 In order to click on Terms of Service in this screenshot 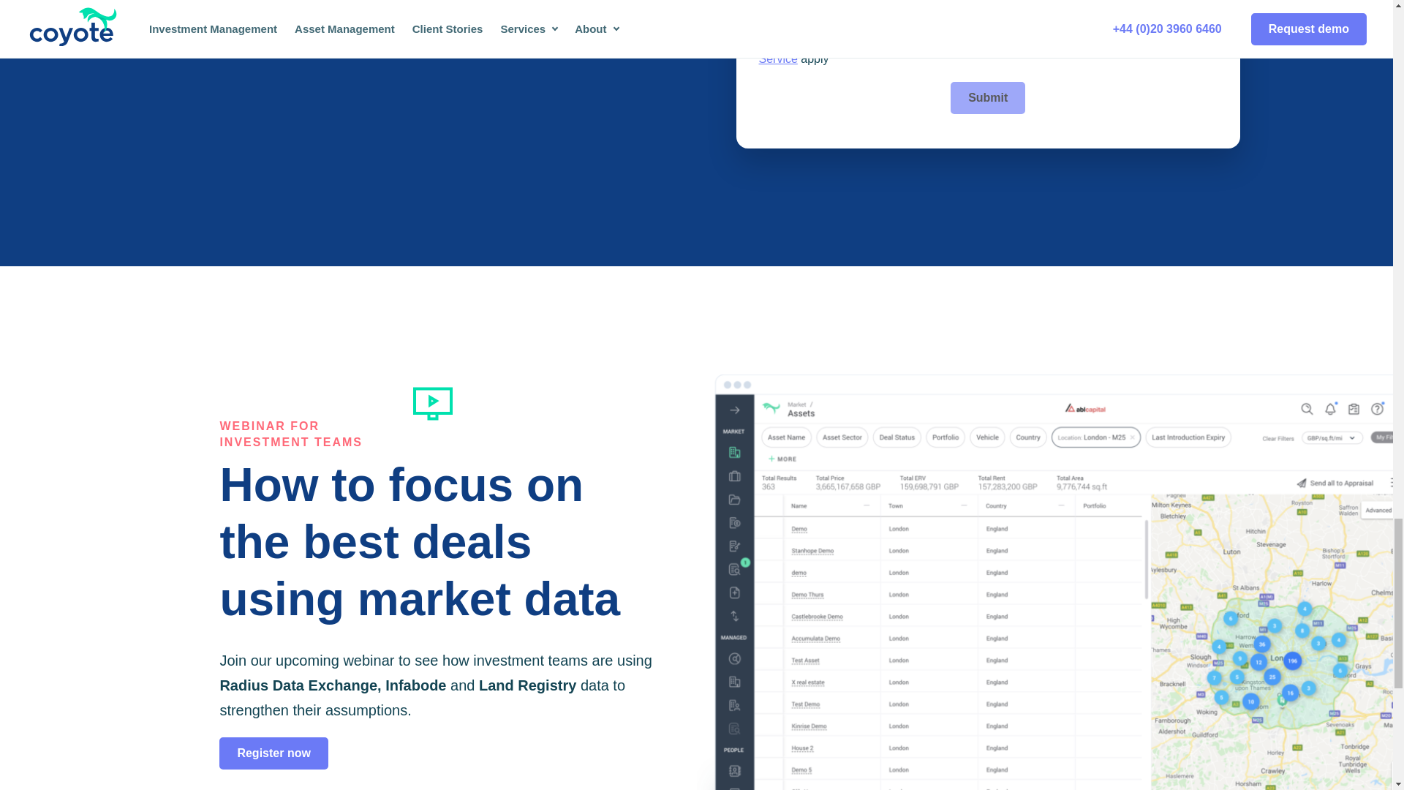, I will do `click(970, 52)`.